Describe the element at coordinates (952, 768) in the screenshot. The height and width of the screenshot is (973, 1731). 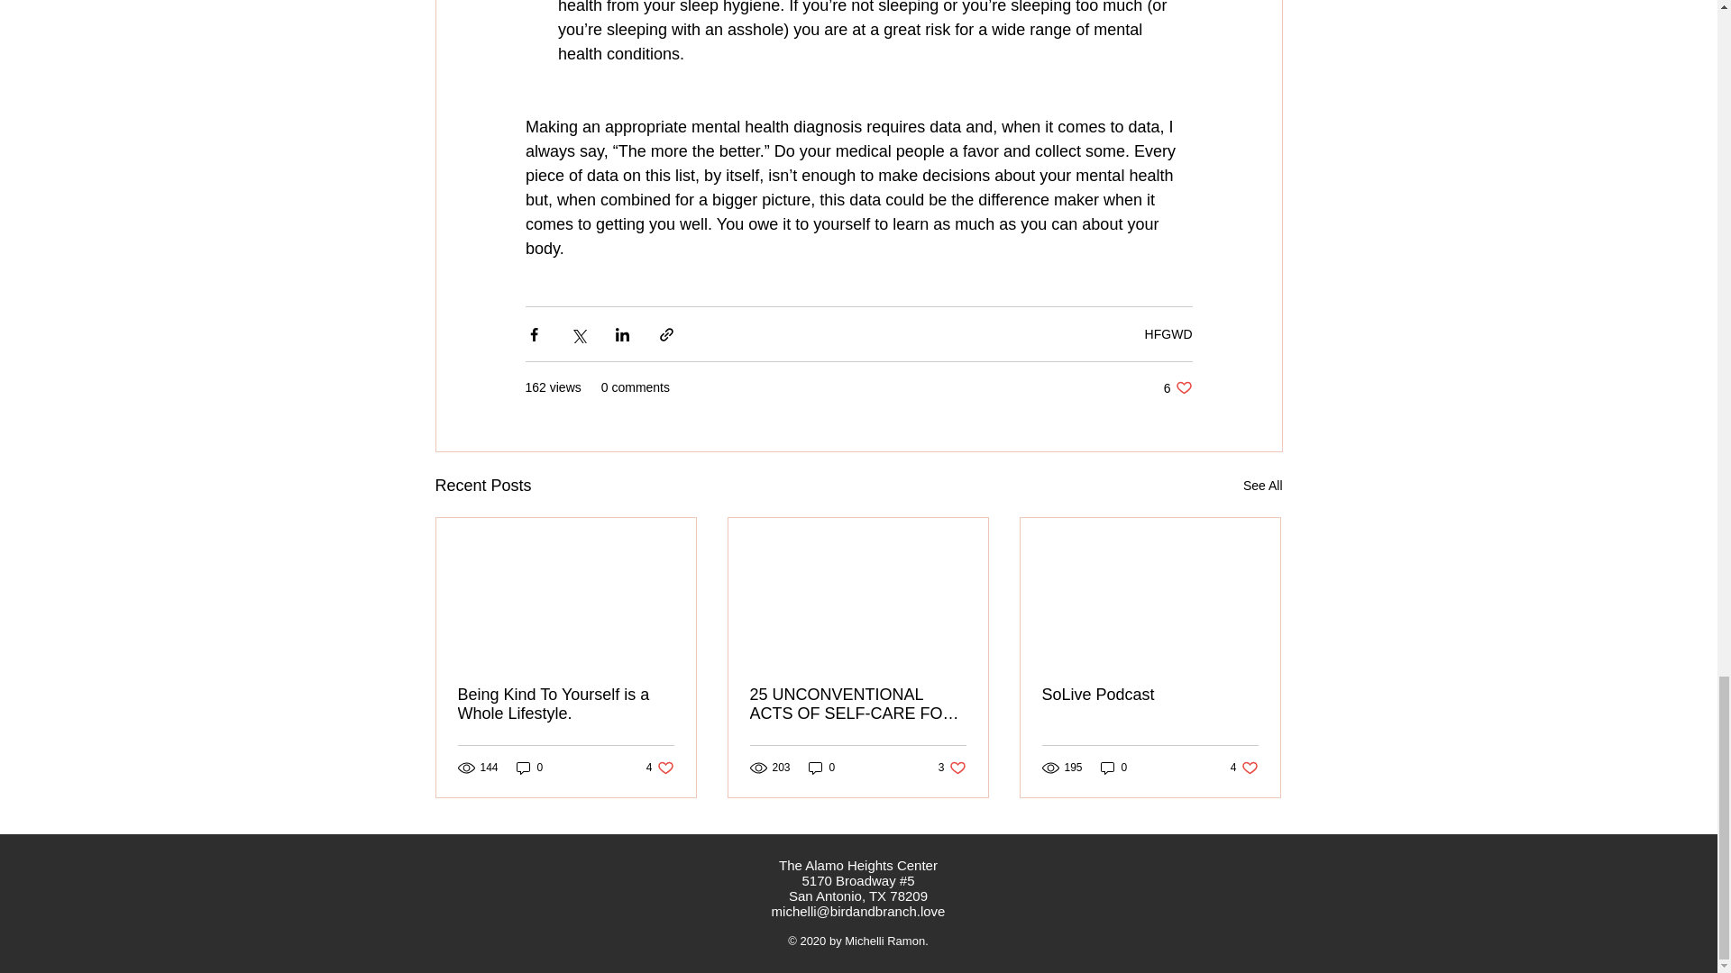
I see `0` at that location.